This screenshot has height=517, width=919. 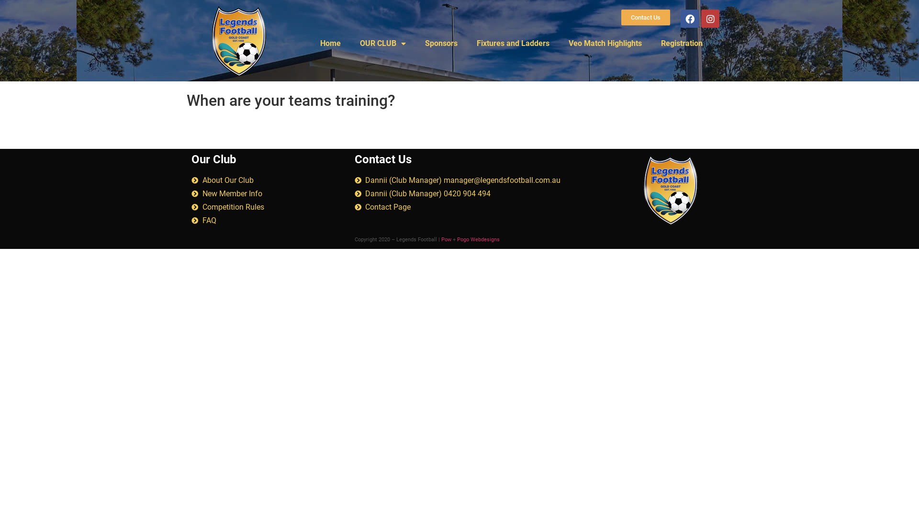 What do you see at coordinates (682, 44) in the screenshot?
I see `Registration` at bounding box center [682, 44].